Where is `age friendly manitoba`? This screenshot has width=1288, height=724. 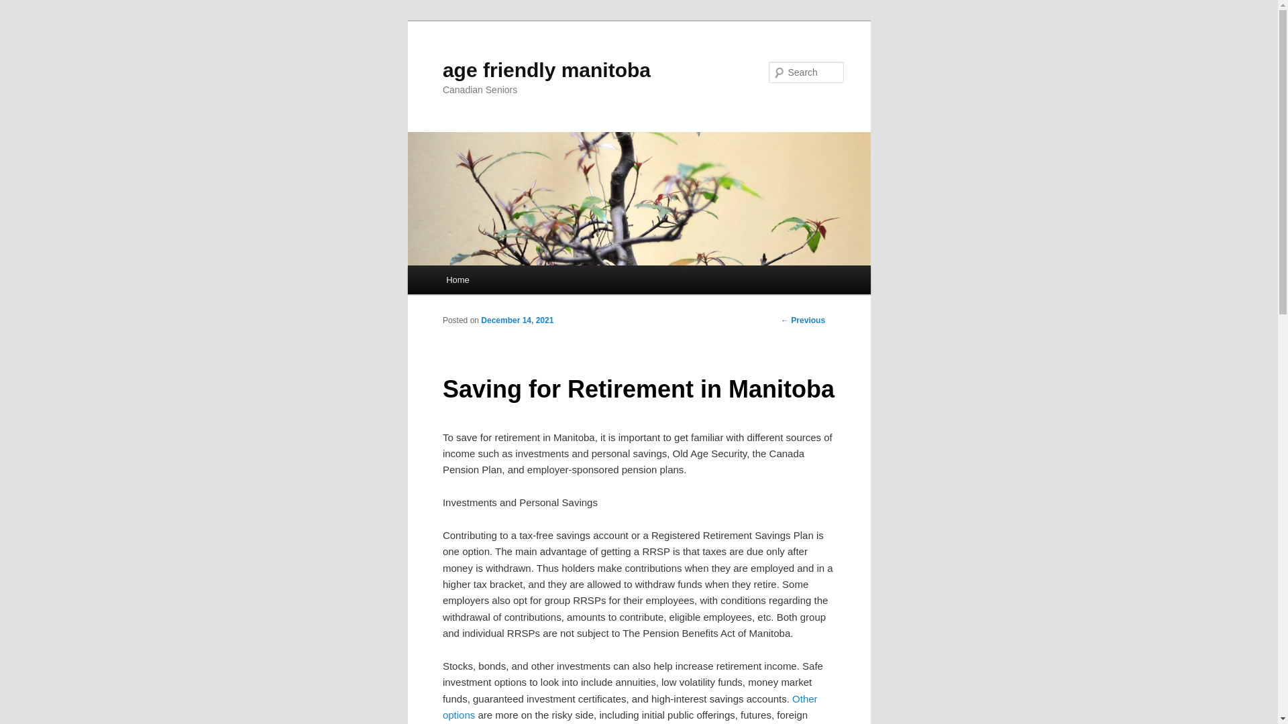 age friendly manitoba is located at coordinates (547, 70).